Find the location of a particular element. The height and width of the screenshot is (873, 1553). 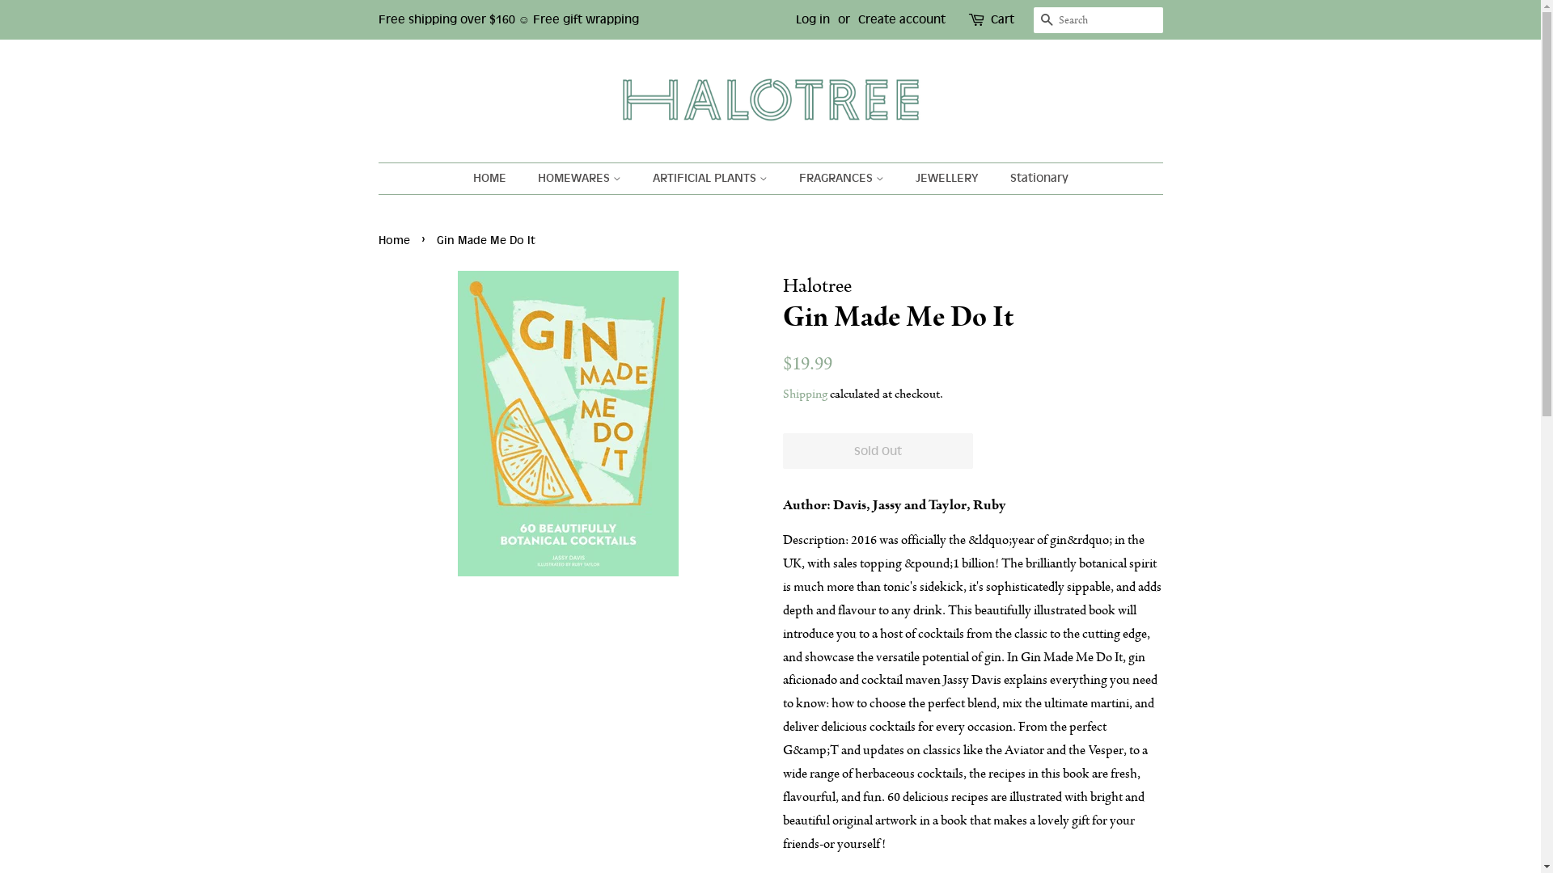

Log in is located at coordinates (812, 19).